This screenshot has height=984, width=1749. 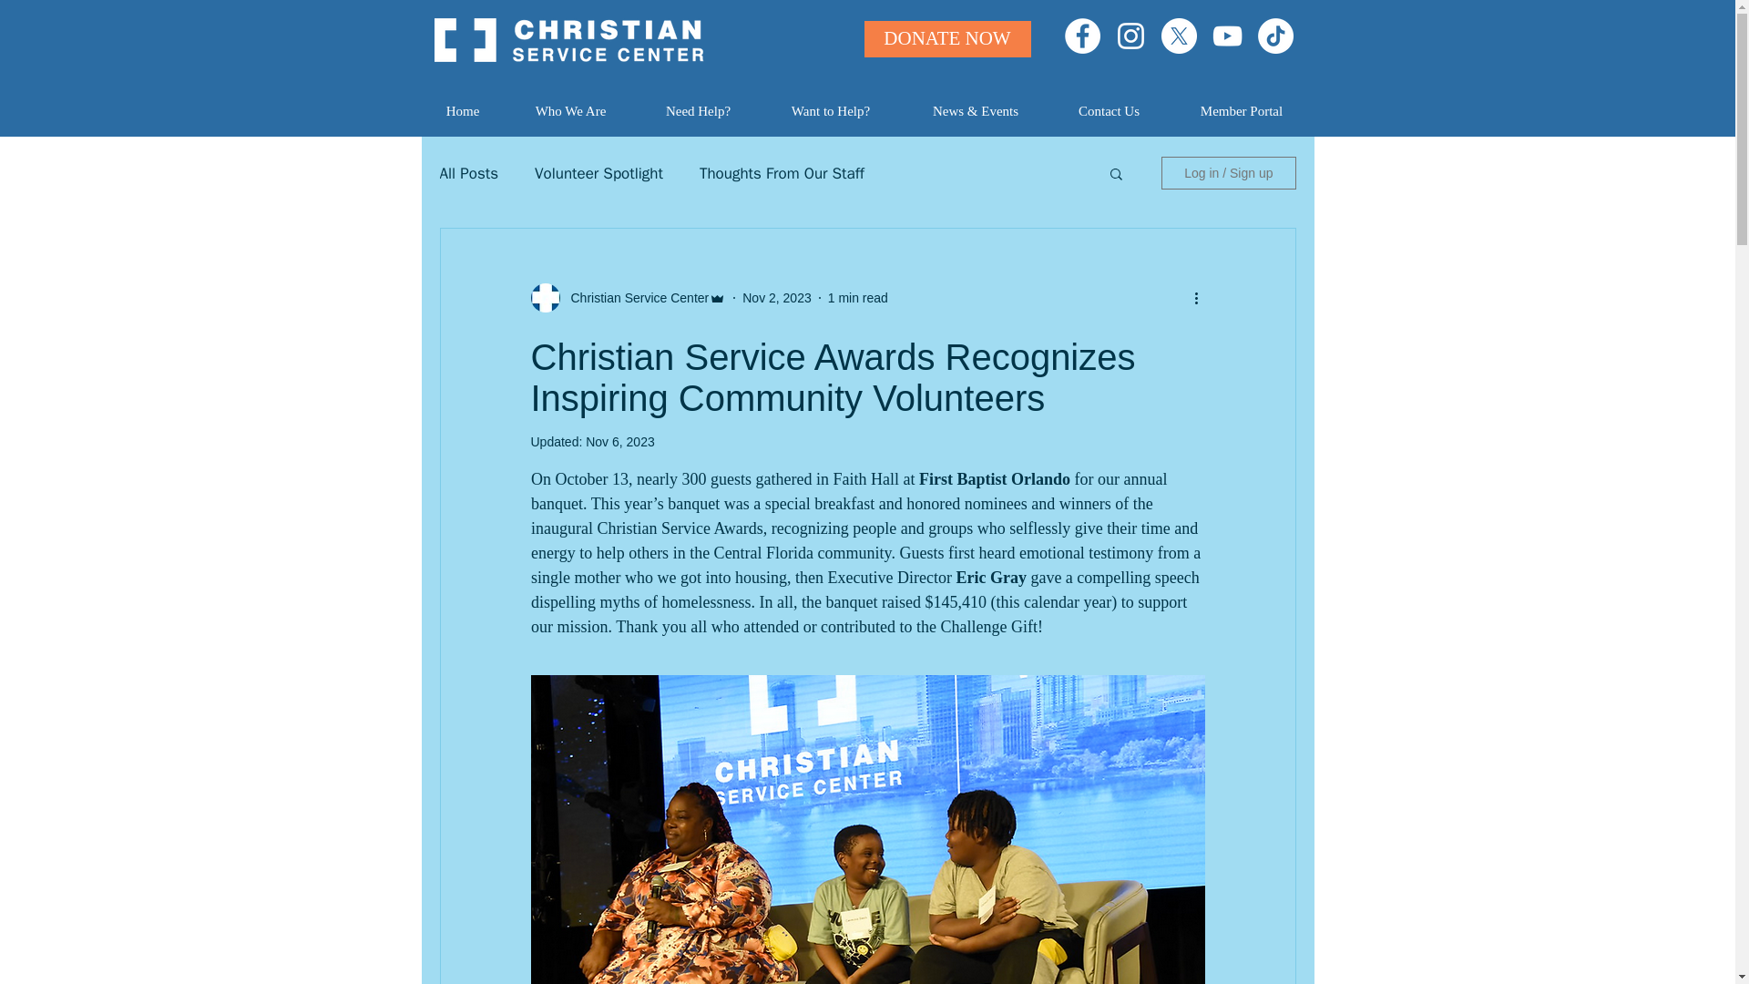 What do you see at coordinates (946, 38) in the screenshot?
I see `DONATE NOW` at bounding box center [946, 38].